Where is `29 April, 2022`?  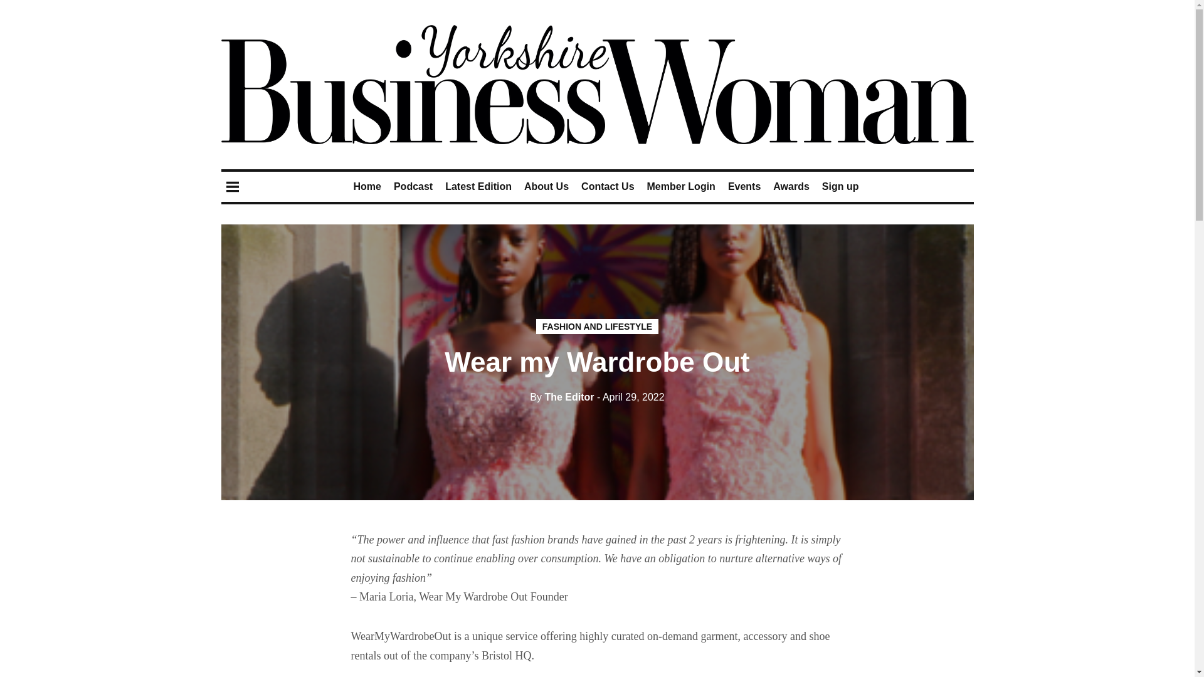
29 April, 2022 is located at coordinates (631, 397).